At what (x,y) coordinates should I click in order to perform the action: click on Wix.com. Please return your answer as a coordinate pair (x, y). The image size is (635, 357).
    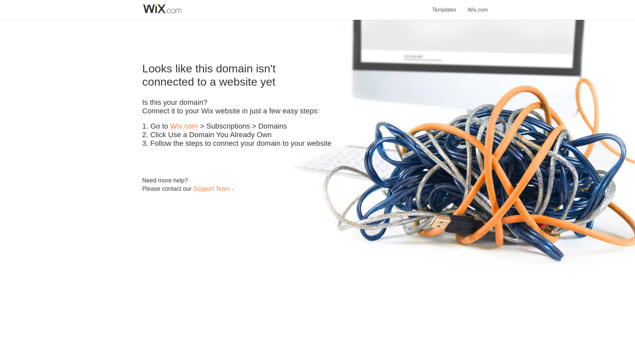
    Looking at the image, I should click on (478, 6).